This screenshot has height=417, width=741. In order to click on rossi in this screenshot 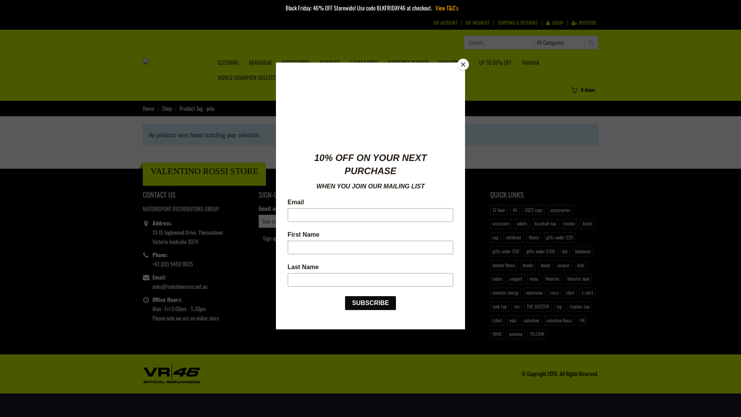, I will do `click(554, 293)`.